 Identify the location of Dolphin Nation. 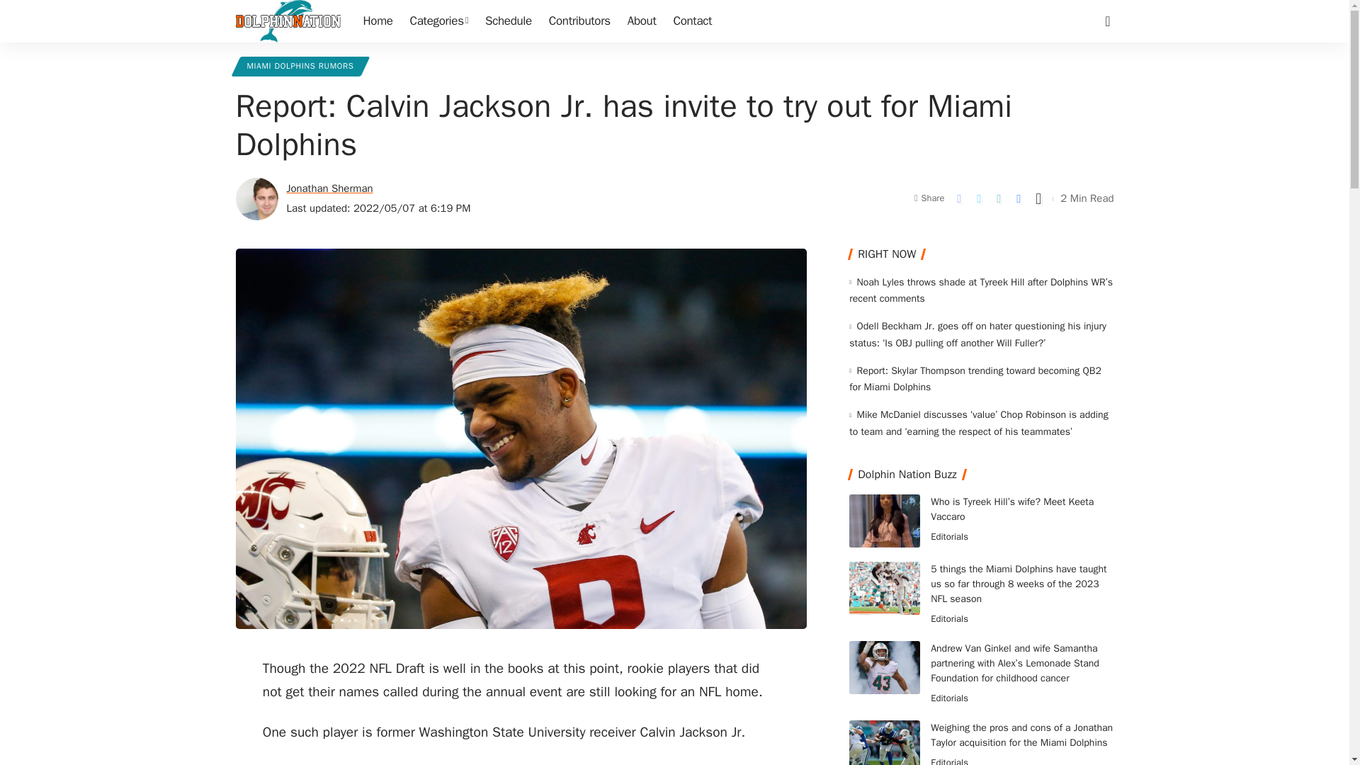
(288, 21).